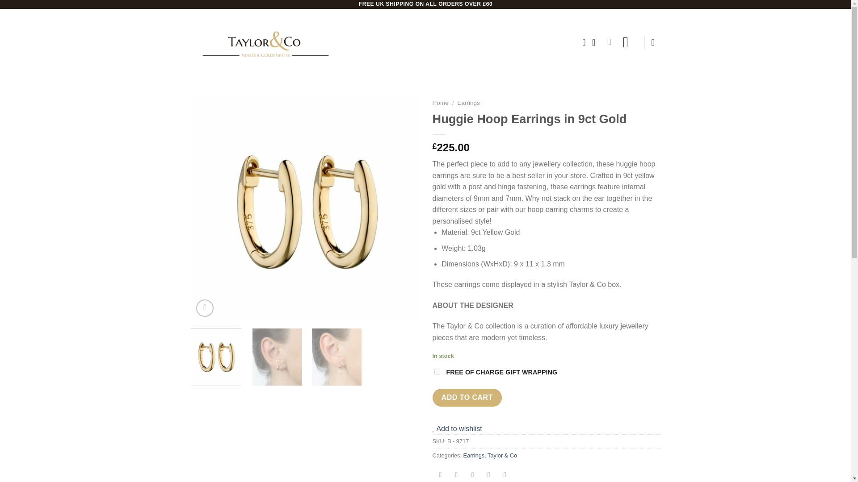 Image resolution: width=858 pixels, height=482 pixels. Describe the element at coordinates (468, 103) in the screenshot. I see `Earrings` at that location.